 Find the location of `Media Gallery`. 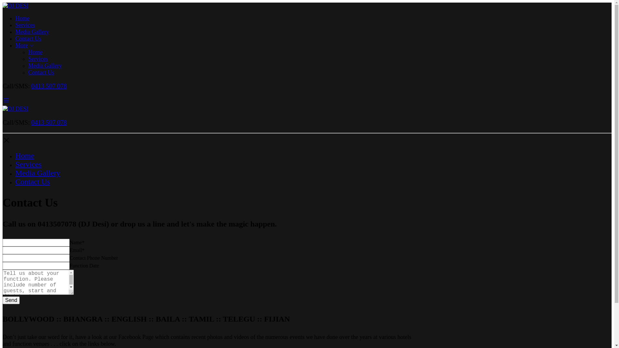

Media Gallery is located at coordinates (38, 173).